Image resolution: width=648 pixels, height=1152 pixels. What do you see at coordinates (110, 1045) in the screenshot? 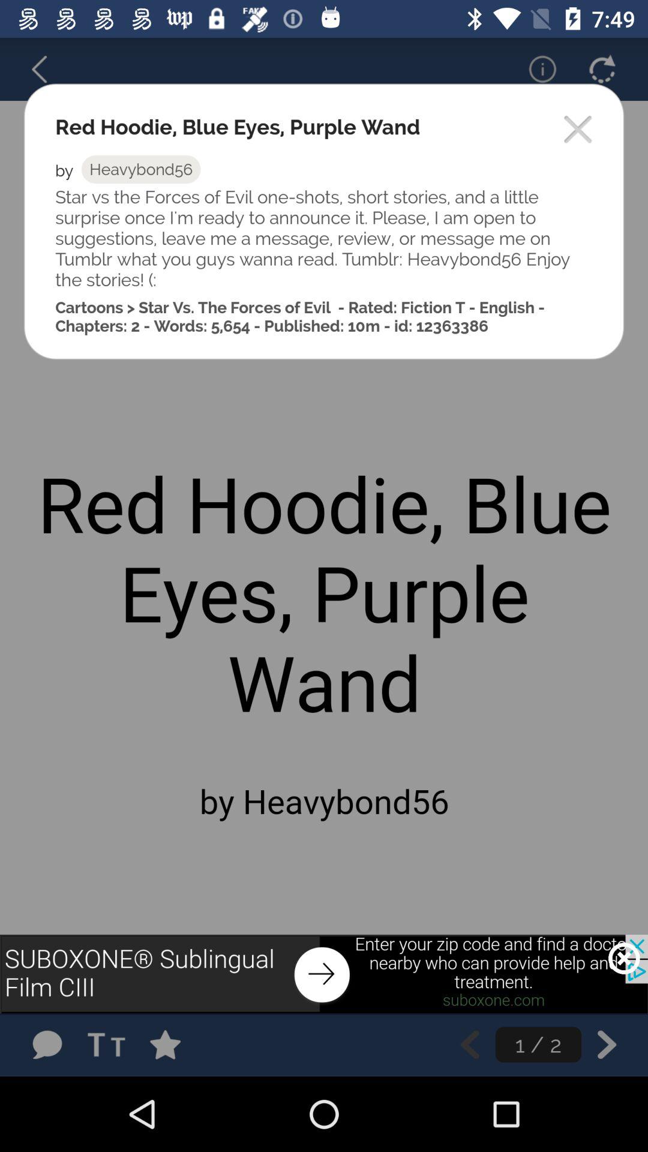
I see `edit font` at bounding box center [110, 1045].